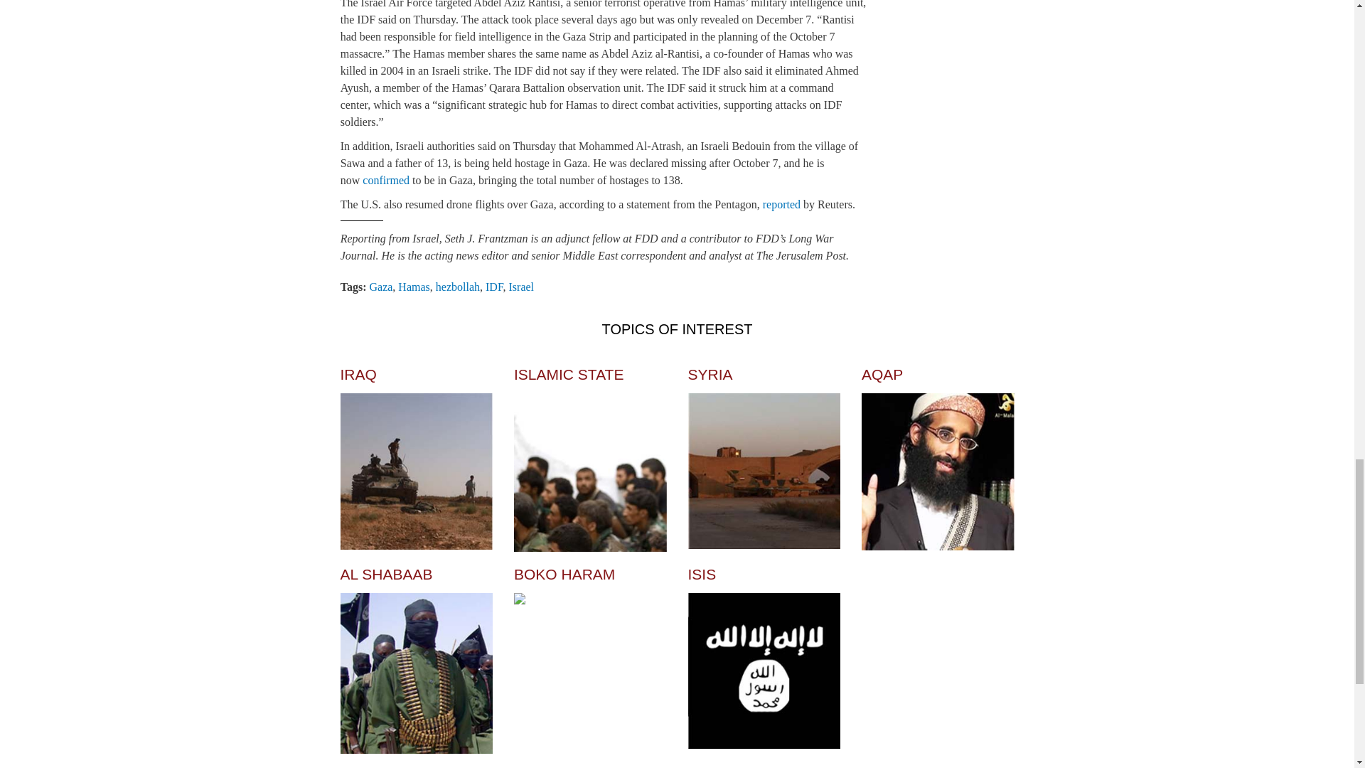  Describe the element at coordinates (781, 203) in the screenshot. I see `reported` at that location.